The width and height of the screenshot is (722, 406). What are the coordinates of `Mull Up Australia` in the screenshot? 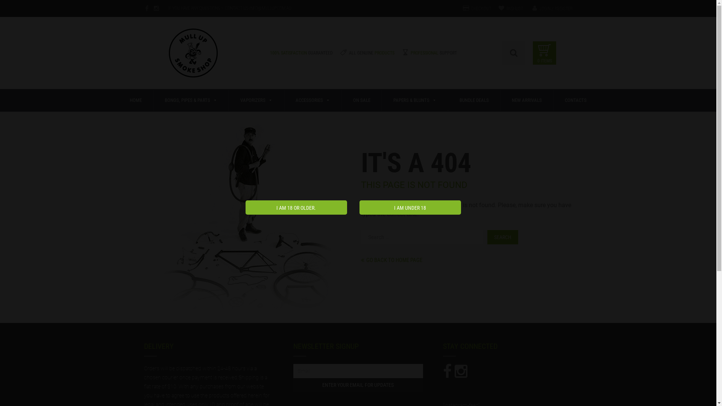 It's located at (193, 58).